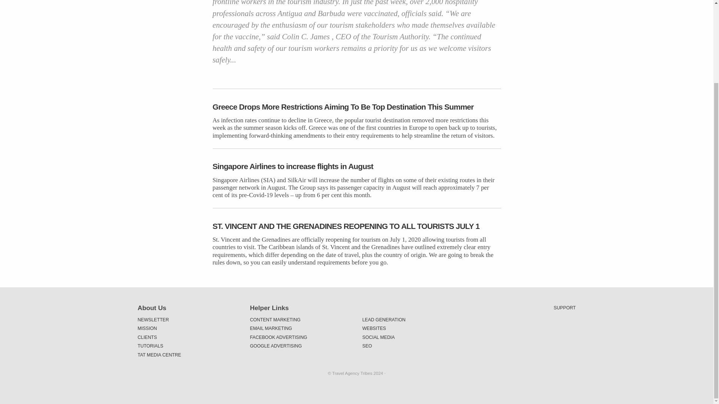 This screenshot has width=719, height=404. What do you see at coordinates (188, 346) in the screenshot?
I see `TUTORIALS` at bounding box center [188, 346].